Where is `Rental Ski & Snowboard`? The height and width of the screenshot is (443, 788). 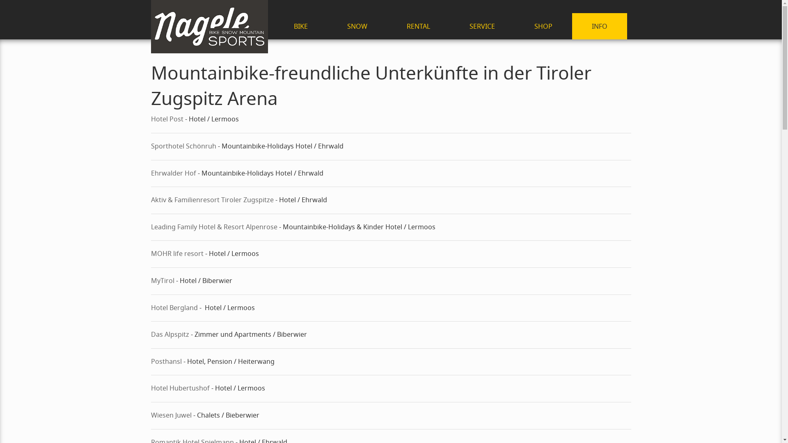
Rental Ski & Snowboard is located at coordinates (418, 76).